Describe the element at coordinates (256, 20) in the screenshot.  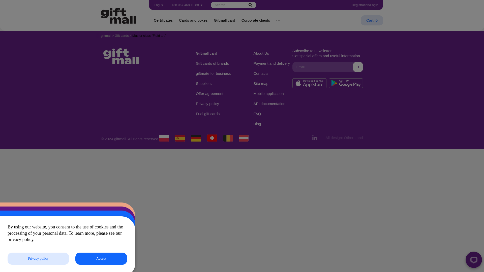
I see `Corporate clients` at that location.